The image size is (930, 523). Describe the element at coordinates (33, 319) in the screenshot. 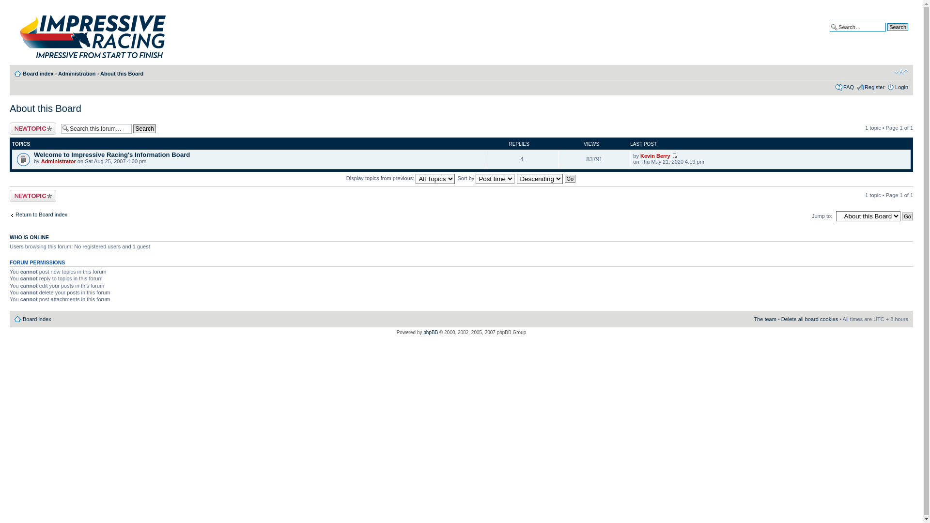

I see `Board index` at that location.